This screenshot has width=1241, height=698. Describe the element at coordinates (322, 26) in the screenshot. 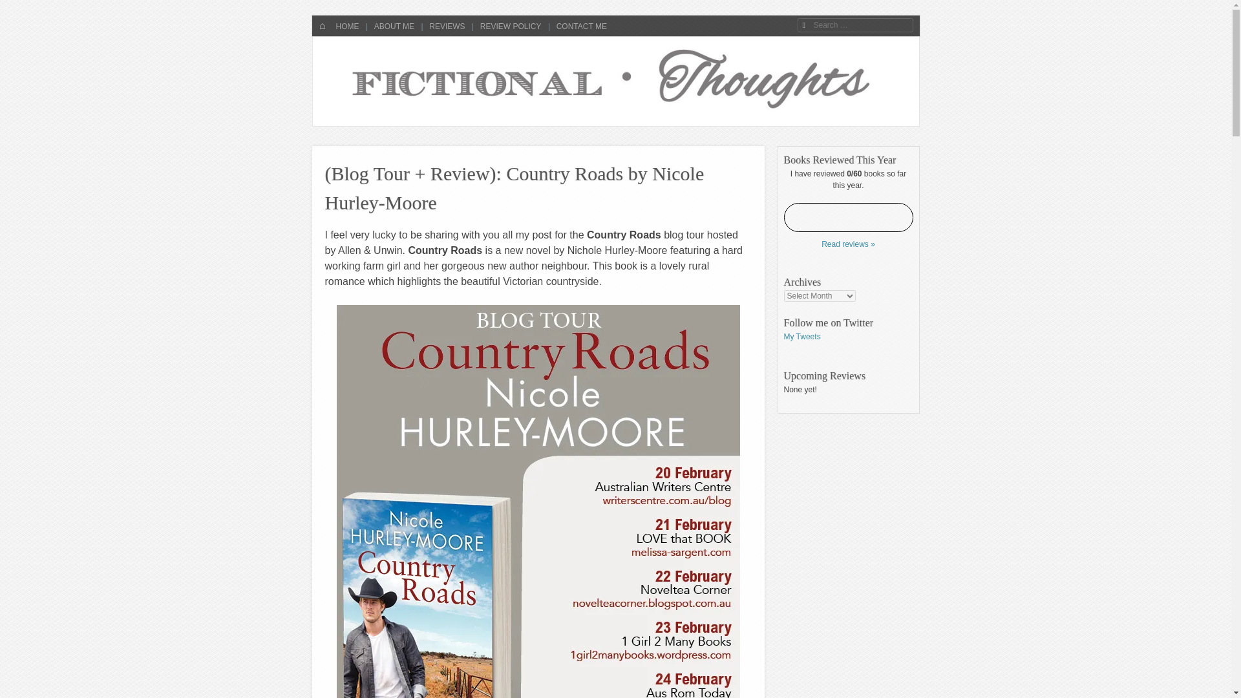

I see `HOME` at that location.